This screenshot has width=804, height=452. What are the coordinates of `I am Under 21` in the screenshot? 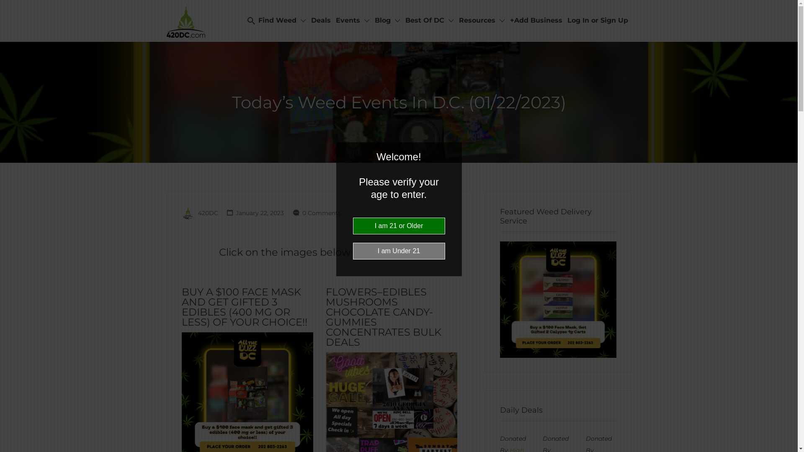 It's located at (399, 251).